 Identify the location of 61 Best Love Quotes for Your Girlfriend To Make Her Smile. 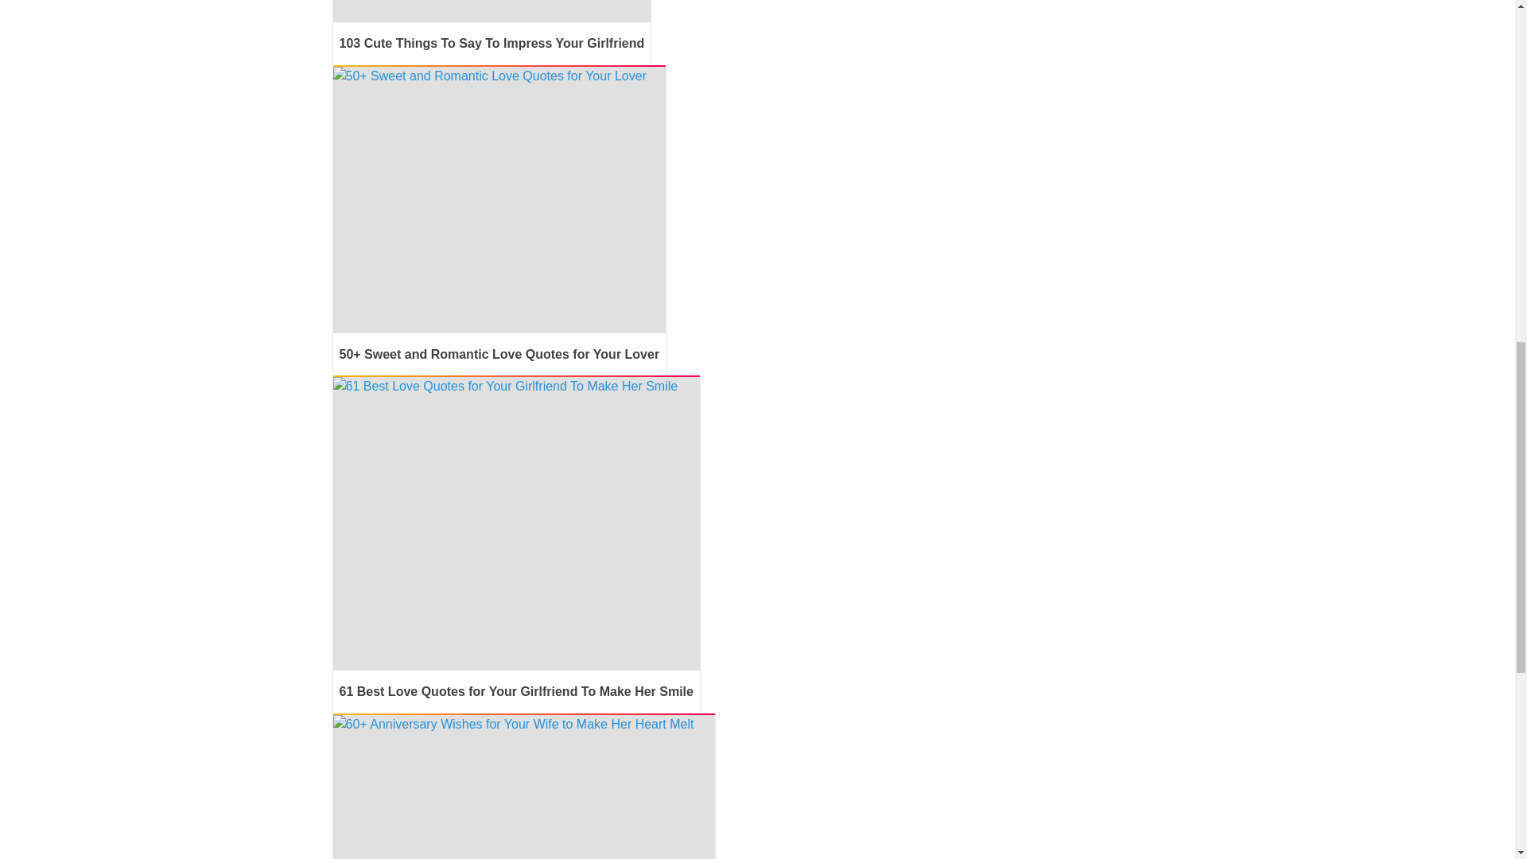
(515, 546).